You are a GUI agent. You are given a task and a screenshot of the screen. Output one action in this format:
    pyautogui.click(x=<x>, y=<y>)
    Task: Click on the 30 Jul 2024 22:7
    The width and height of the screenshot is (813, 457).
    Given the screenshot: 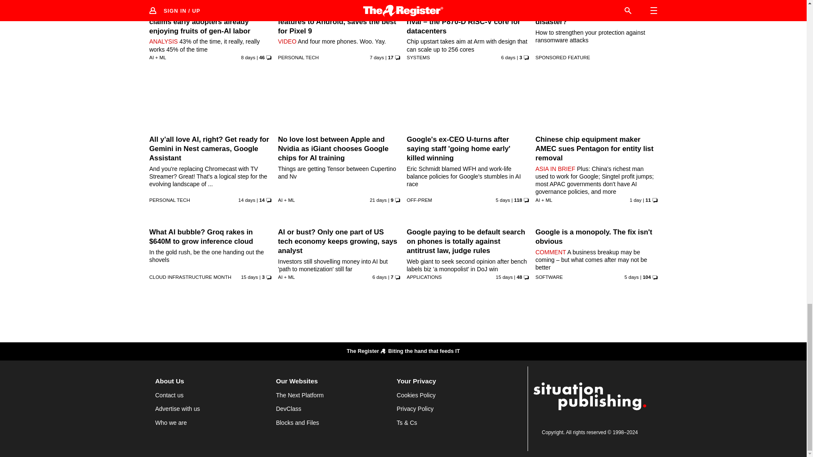 What is the action you would take?
    pyautogui.click(x=378, y=200)
    